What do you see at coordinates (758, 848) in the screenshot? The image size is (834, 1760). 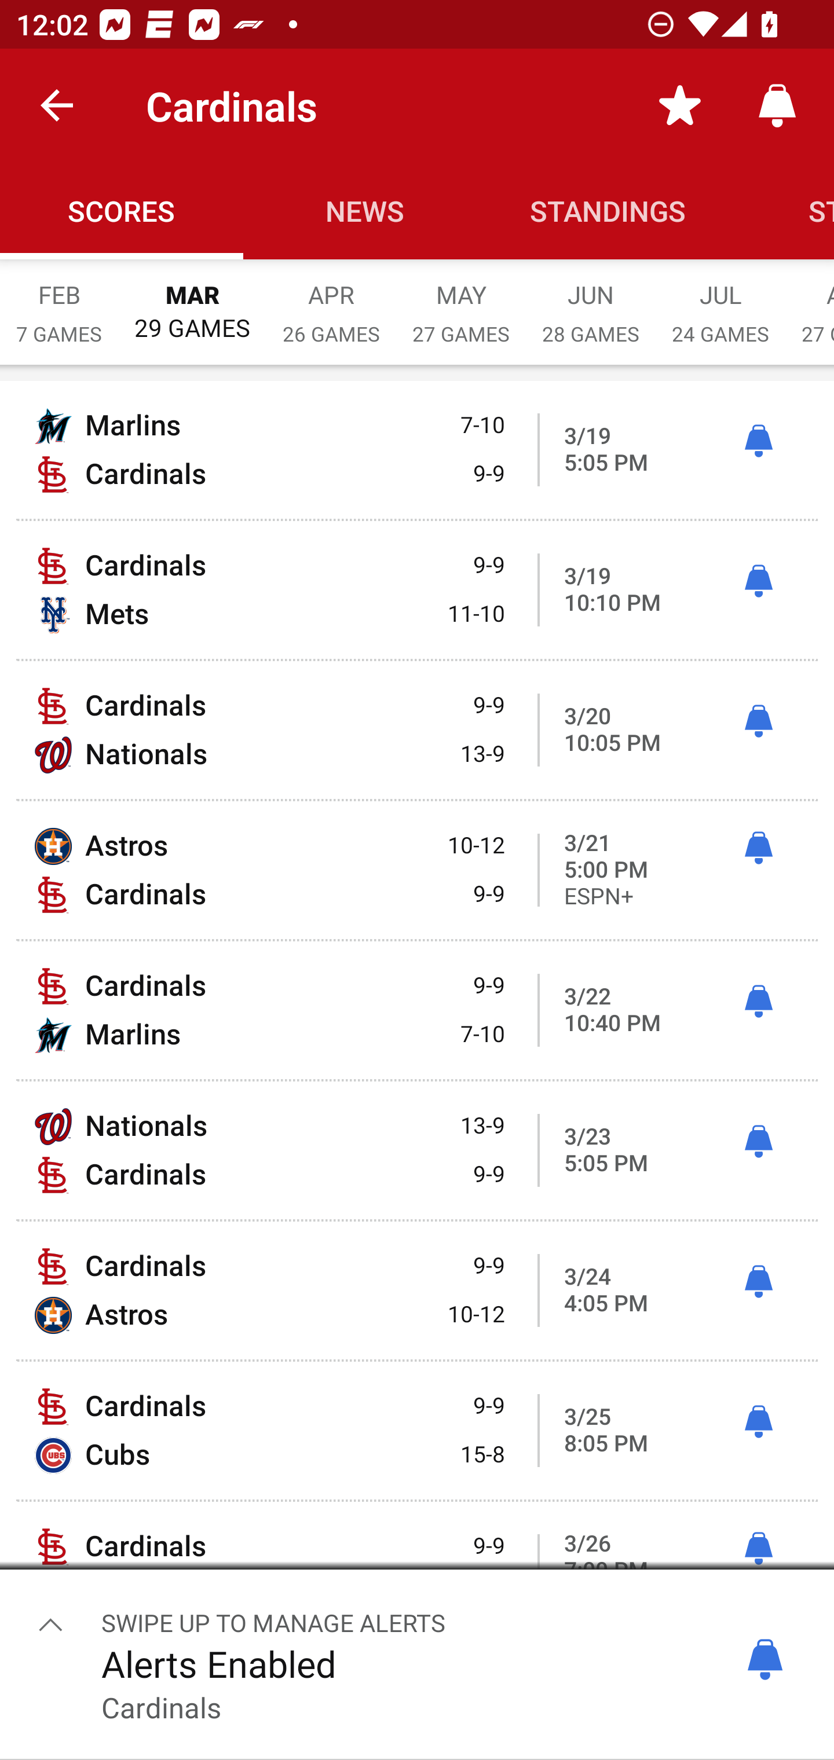 I see `ì` at bounding box center [758, 848].